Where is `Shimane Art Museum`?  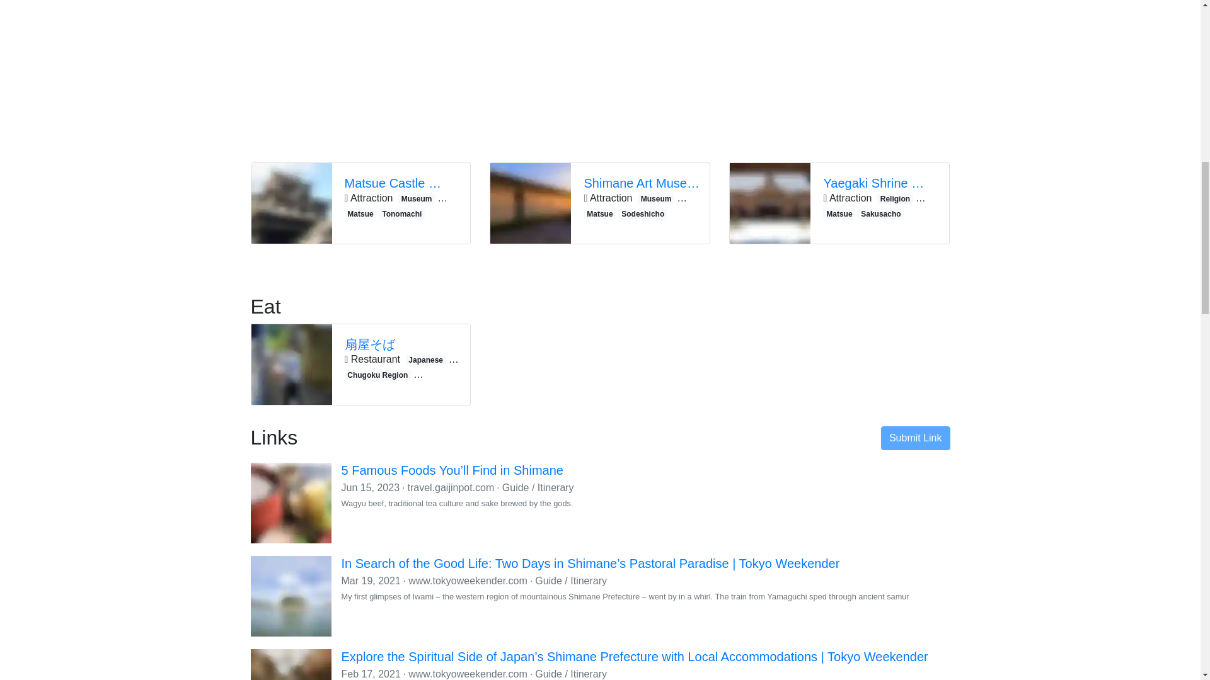 Shimane Art Museum is located at coordinates (643, 183).